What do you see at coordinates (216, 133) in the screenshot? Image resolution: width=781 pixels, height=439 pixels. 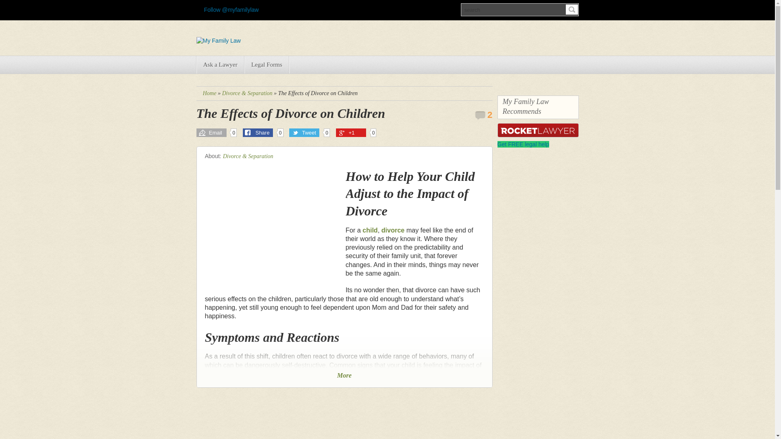 I see `Email 0` at bounding box center [216, 133].